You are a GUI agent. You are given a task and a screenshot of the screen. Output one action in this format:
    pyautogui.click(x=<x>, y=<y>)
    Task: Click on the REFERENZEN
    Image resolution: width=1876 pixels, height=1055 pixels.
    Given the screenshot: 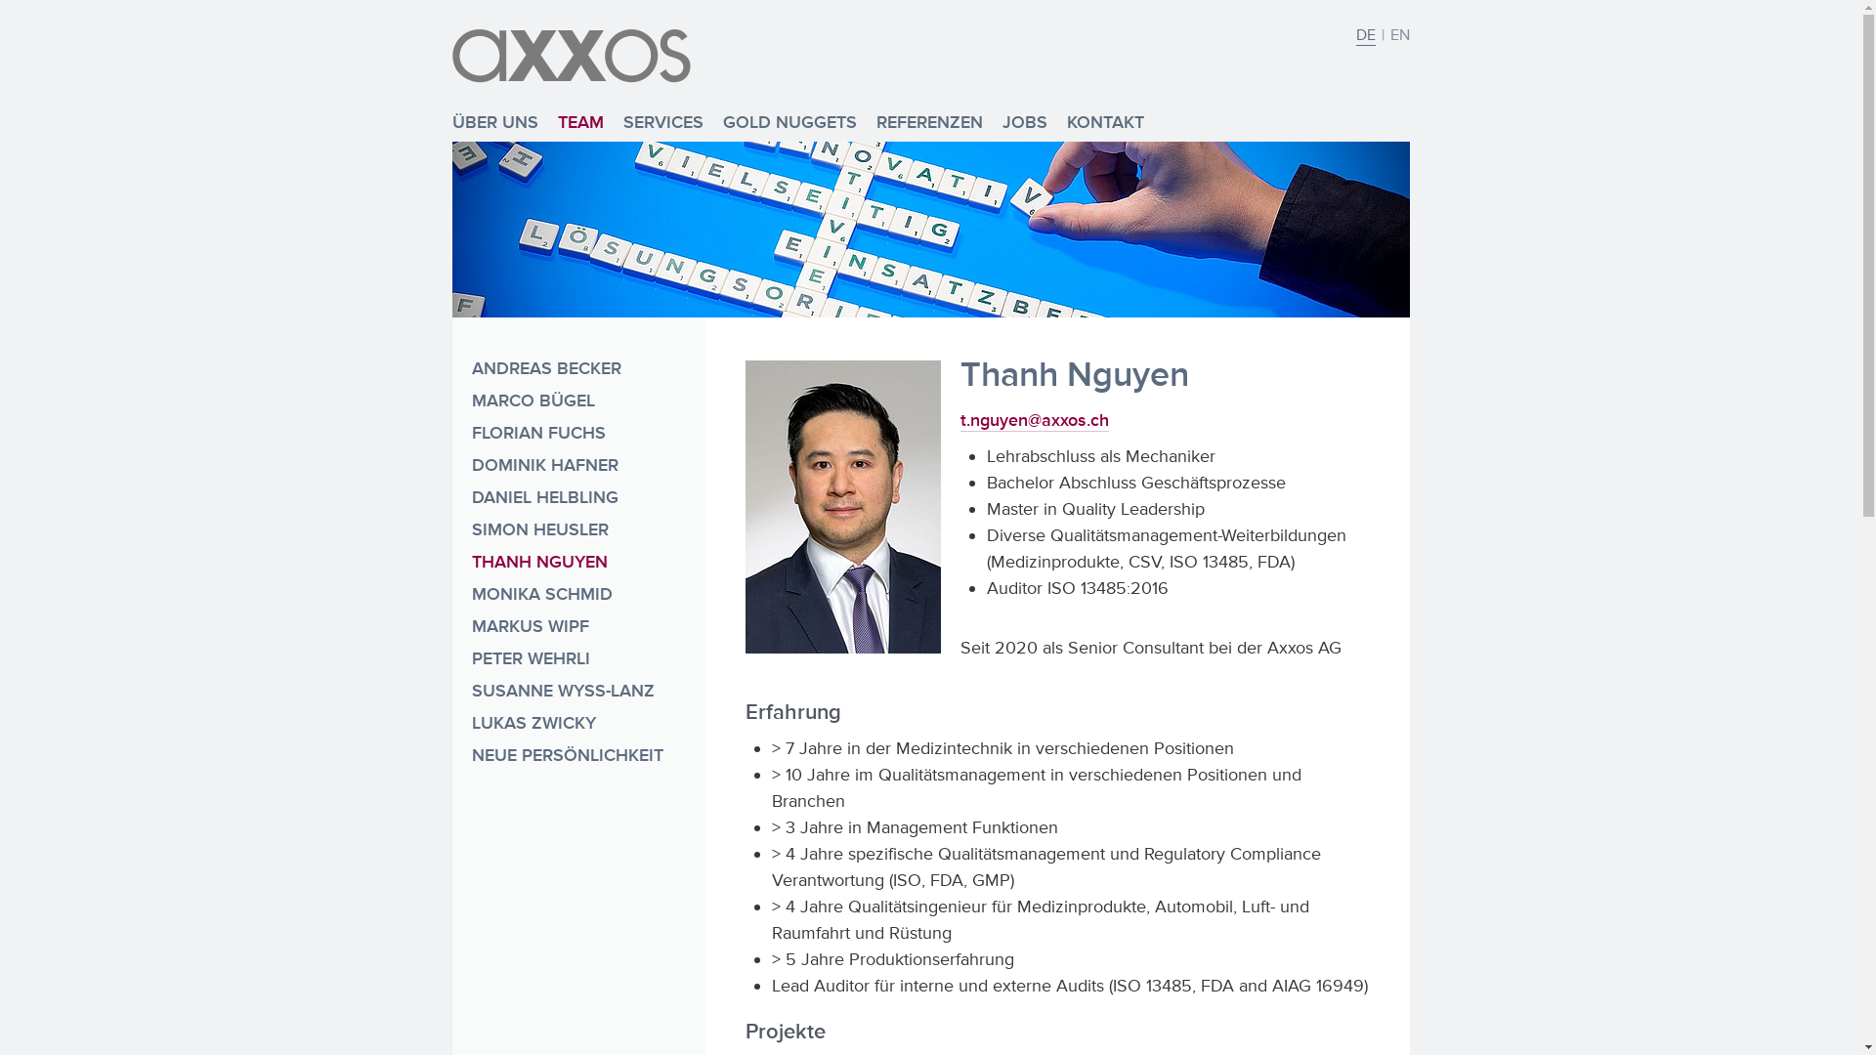 What is the action you would take?
    pyautogui.click(x=928, y=122)
    